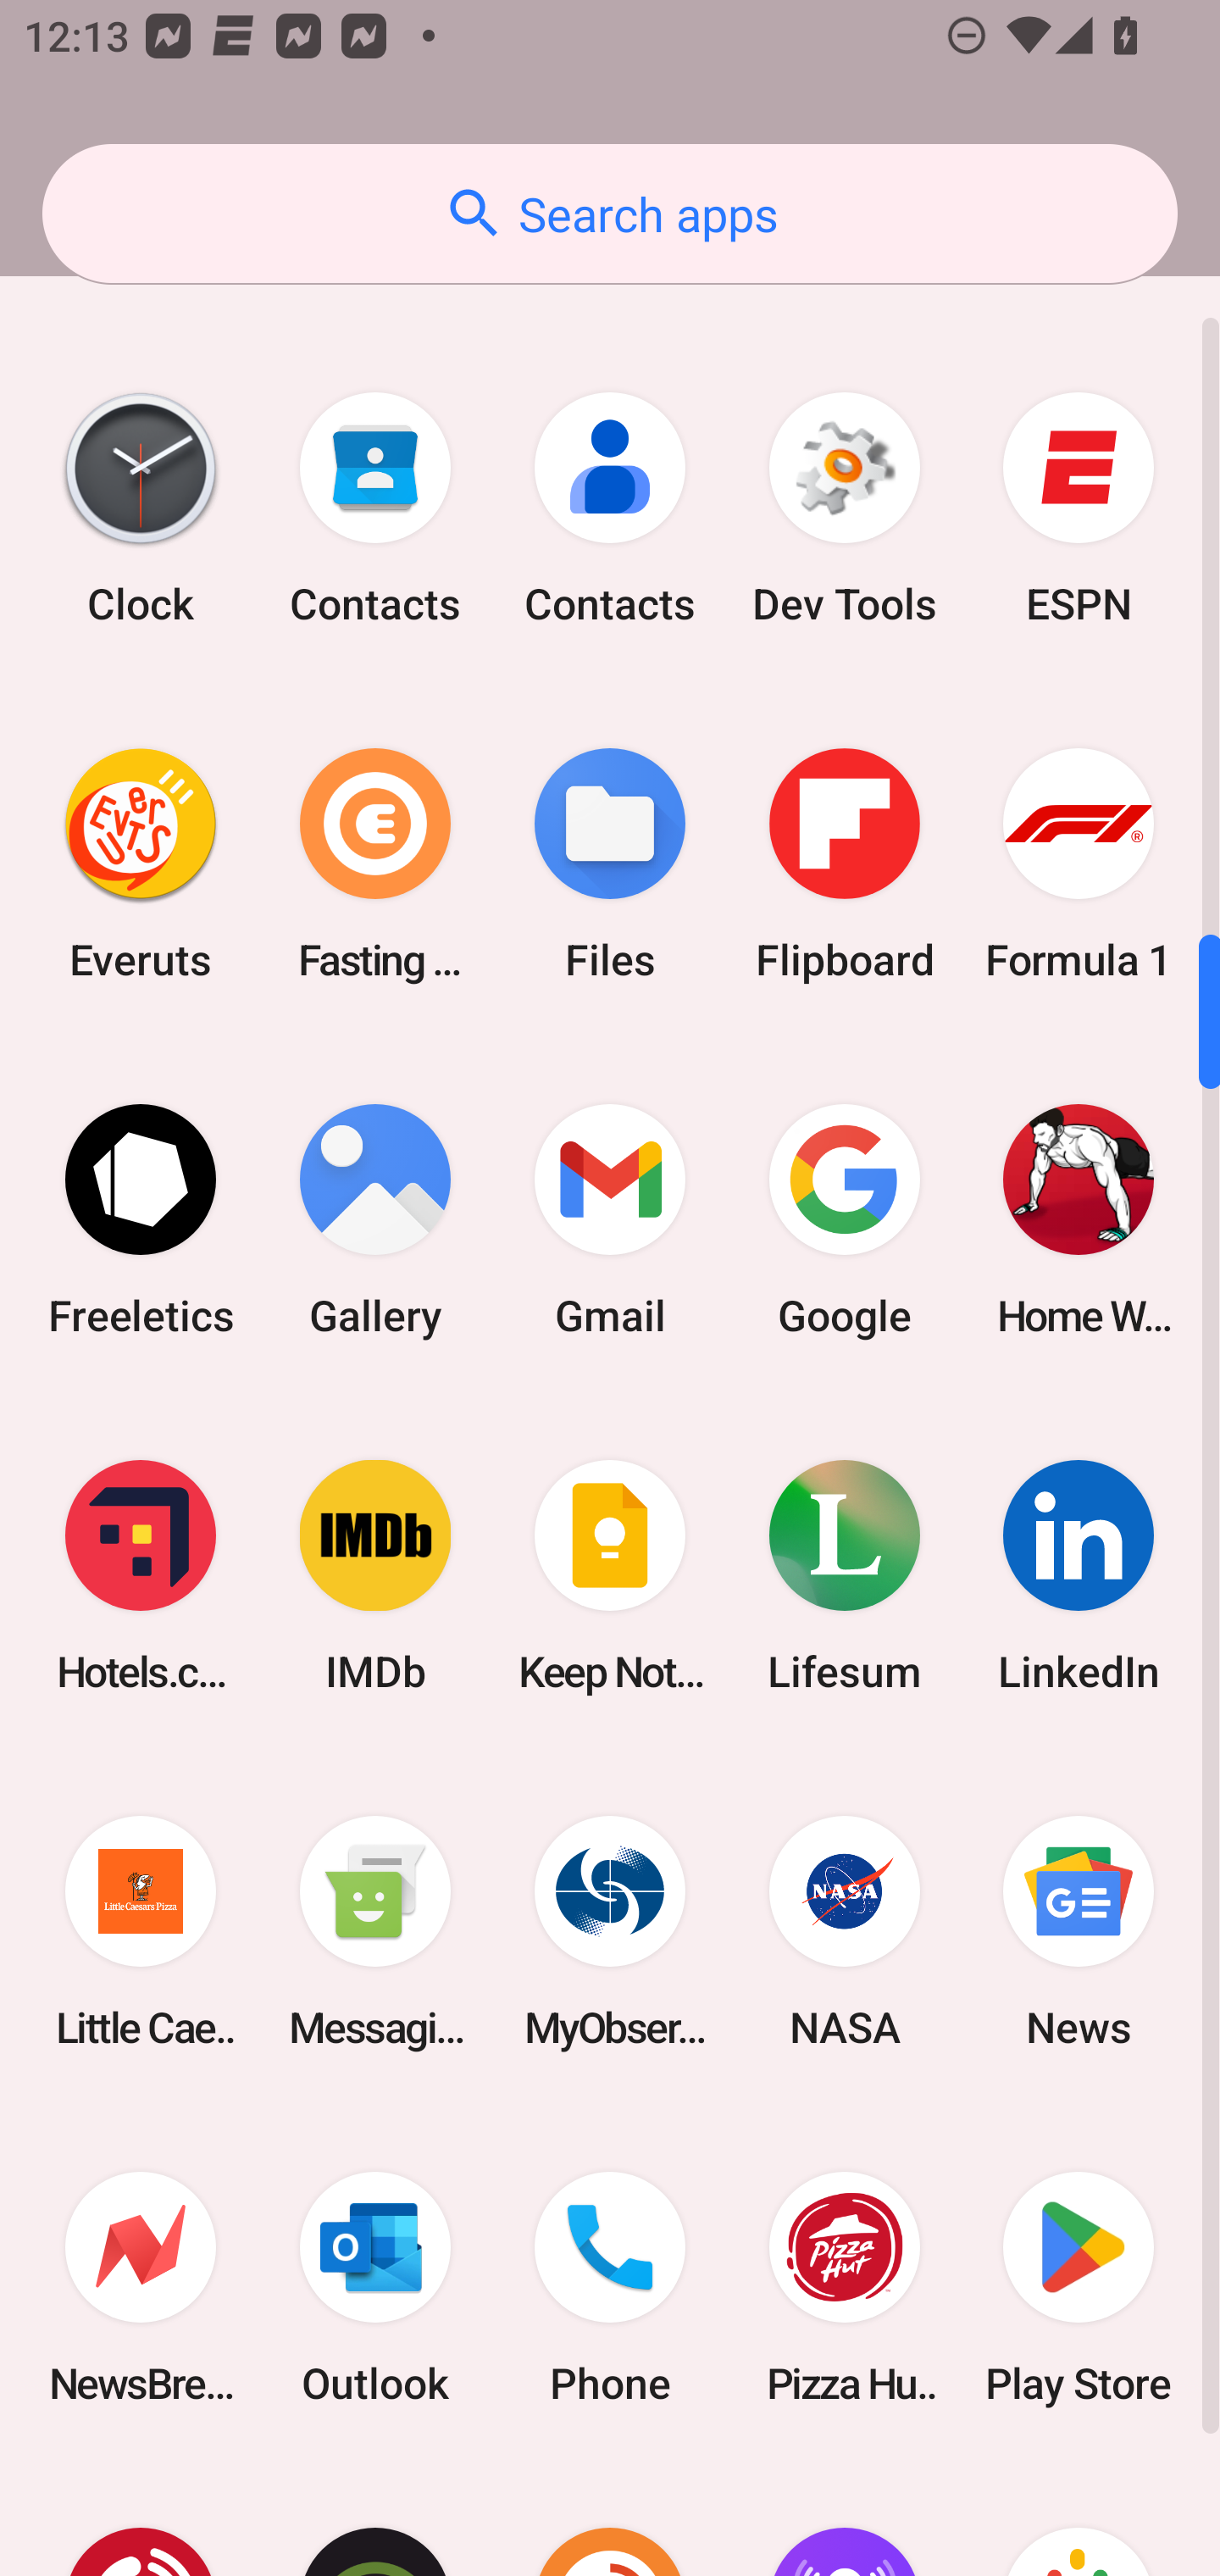 The height and width of the screenshot is (2576, 1220). Describe the element at coordinates (141, 864) in the screenshot. I see `Everuts` at that location.